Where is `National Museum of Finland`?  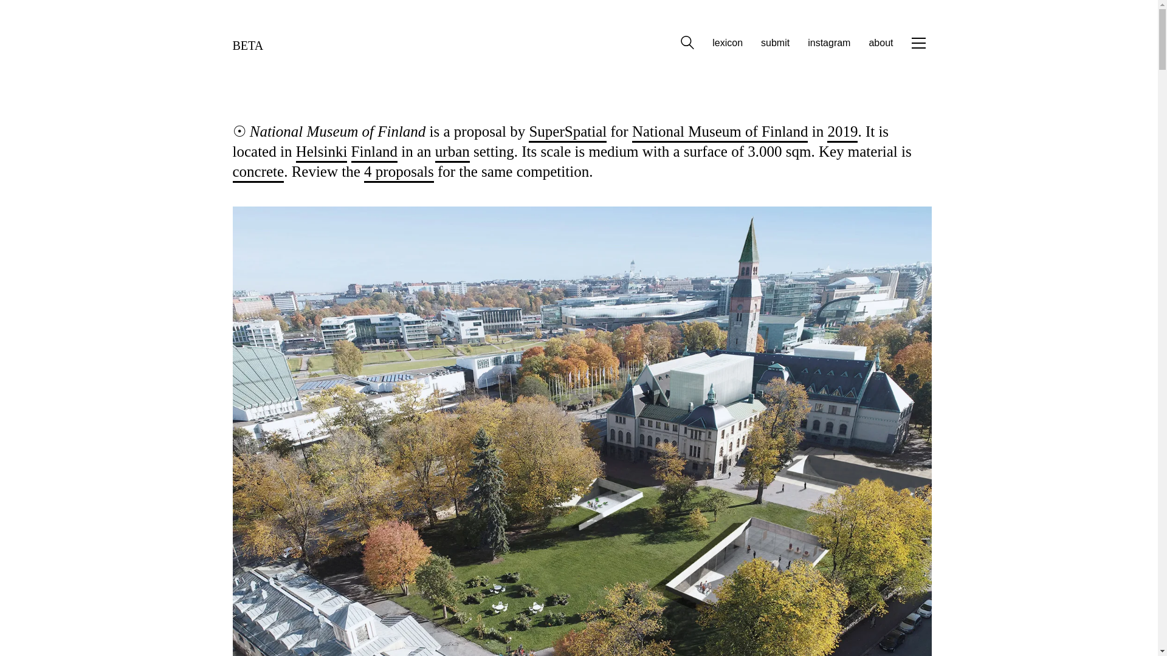
National Museum of Finland is located at coordinates (720, 132).